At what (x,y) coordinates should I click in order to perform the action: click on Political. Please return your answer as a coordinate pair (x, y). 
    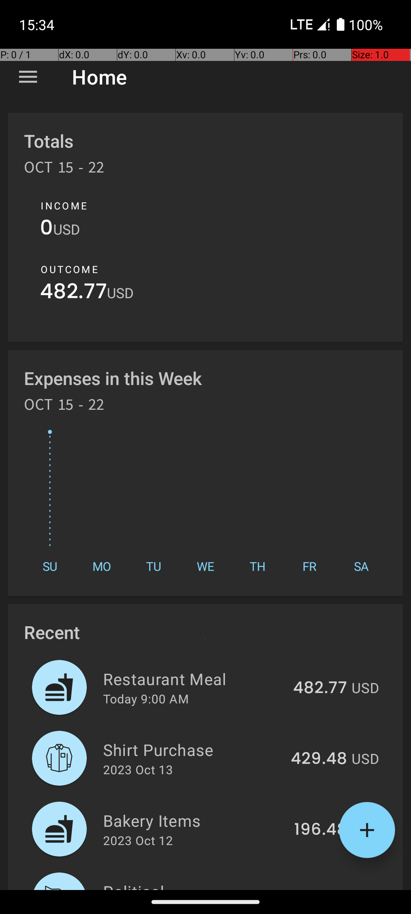
    Looking at the image, I should click on (195, 885).